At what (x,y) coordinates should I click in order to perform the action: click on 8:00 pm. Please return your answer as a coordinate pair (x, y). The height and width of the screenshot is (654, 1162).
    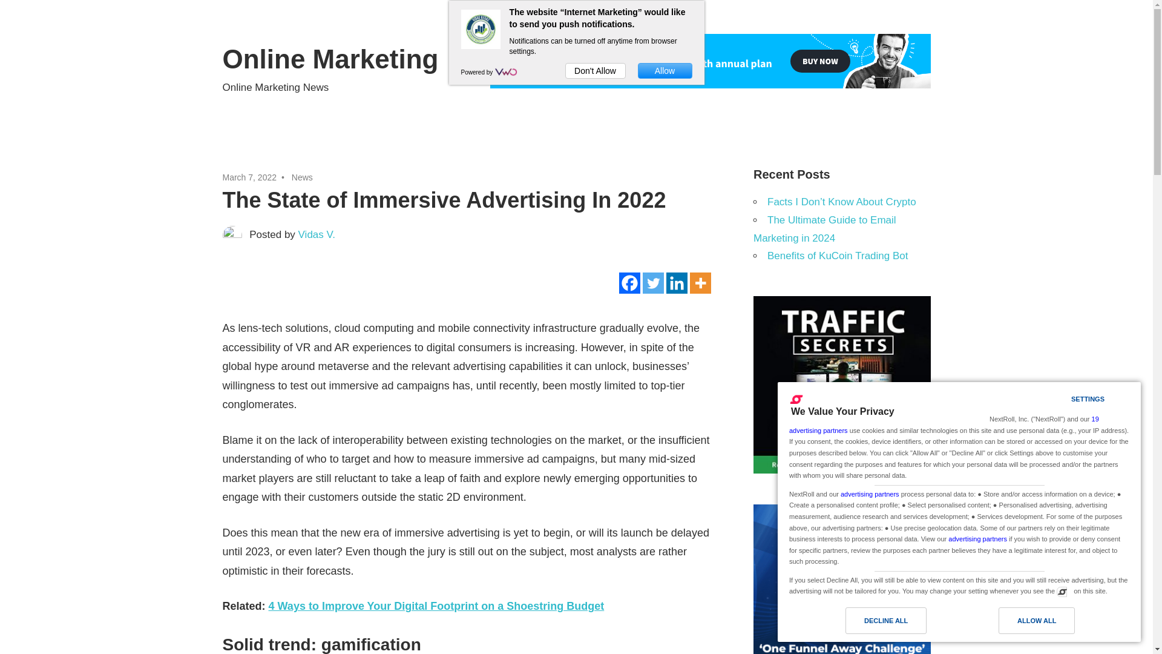
    Looking at the image, I should click on (250, 177).